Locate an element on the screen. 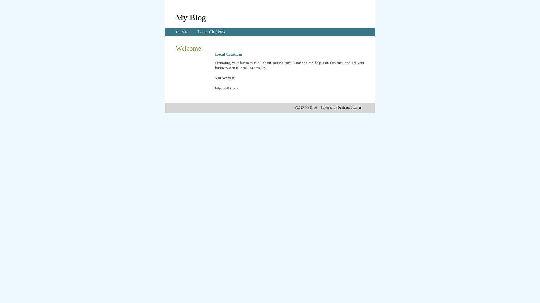  Business Listings is located at coordinates (350, 107).